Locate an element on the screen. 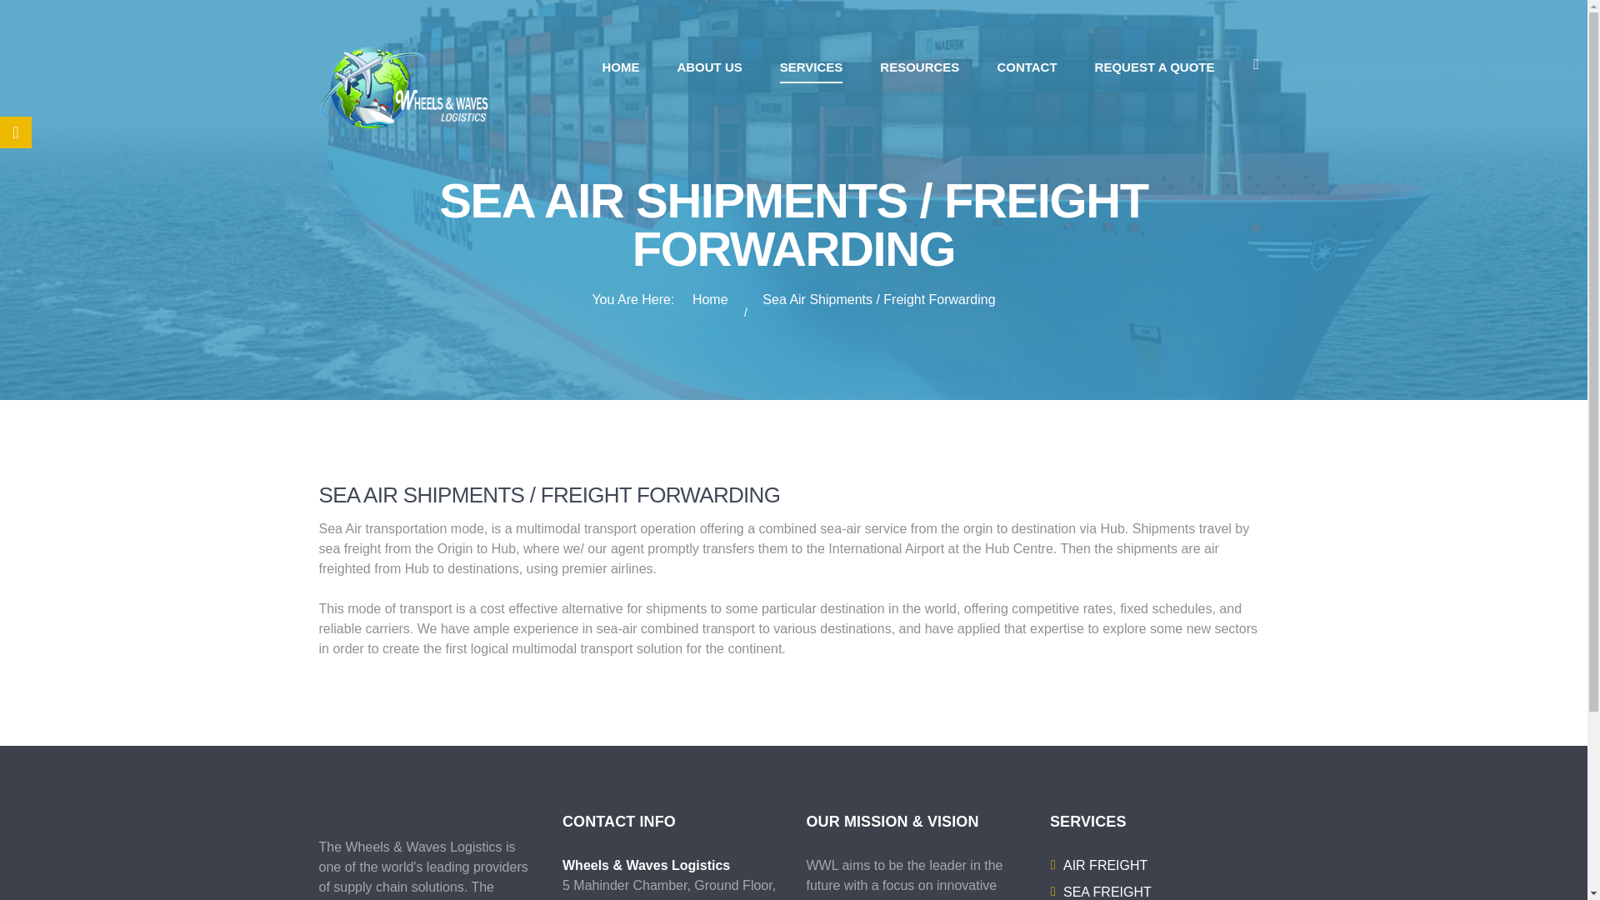 The width and height of the screenshot is (1600, 900). RESOURCES is located at coordinates (919, 67).